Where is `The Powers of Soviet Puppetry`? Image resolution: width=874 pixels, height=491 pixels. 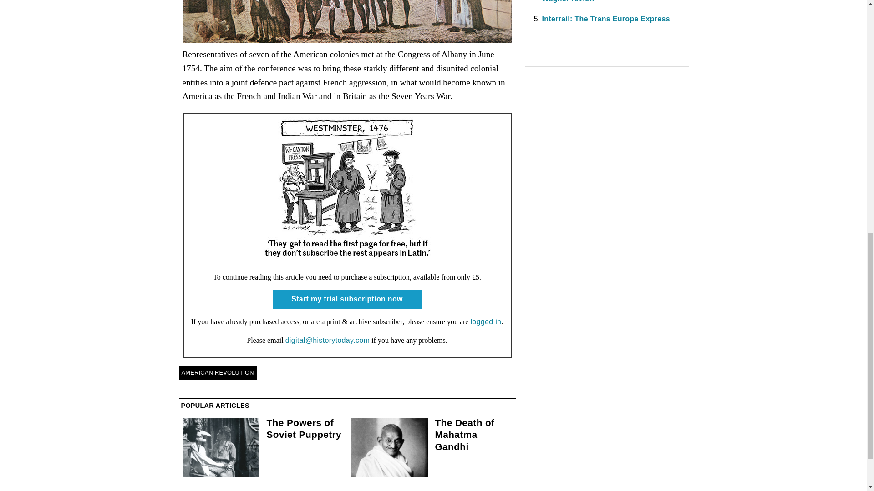
The Powers of Soviet Puppetry is located at coordinates (304, 428).